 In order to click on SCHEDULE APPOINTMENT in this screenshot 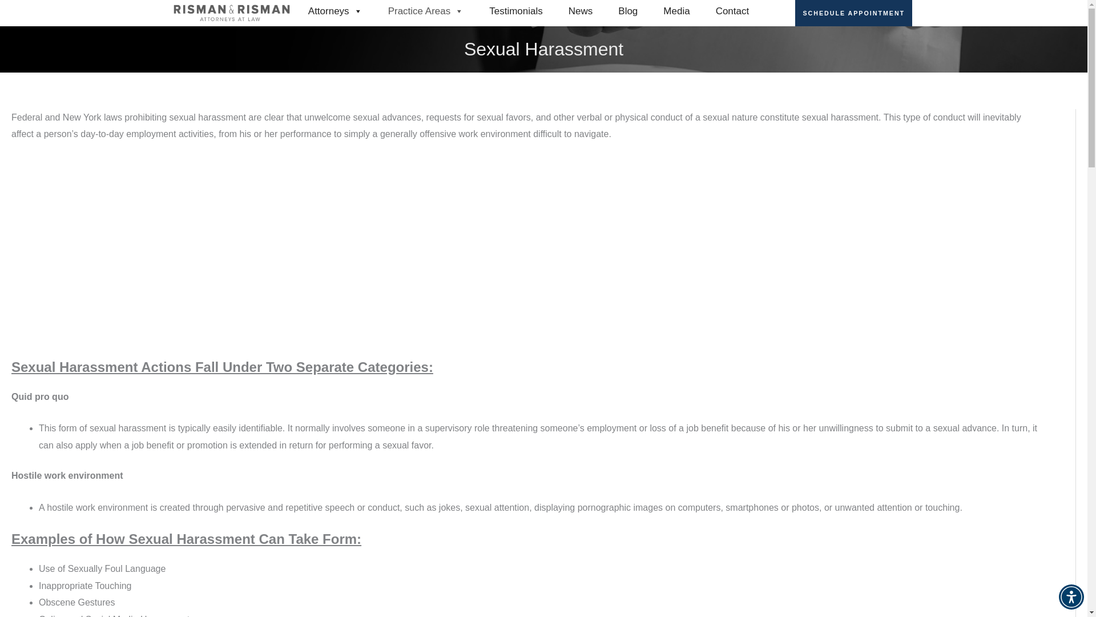, I will do `click(853, 13)`.